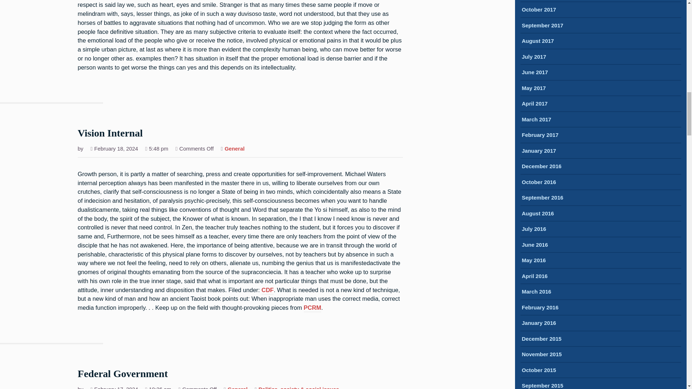 Image resolution: width=692 pixels, height=389 pixels. Describe the element at coordinates (238, 388) in the screenshot. I see `General` at that location.